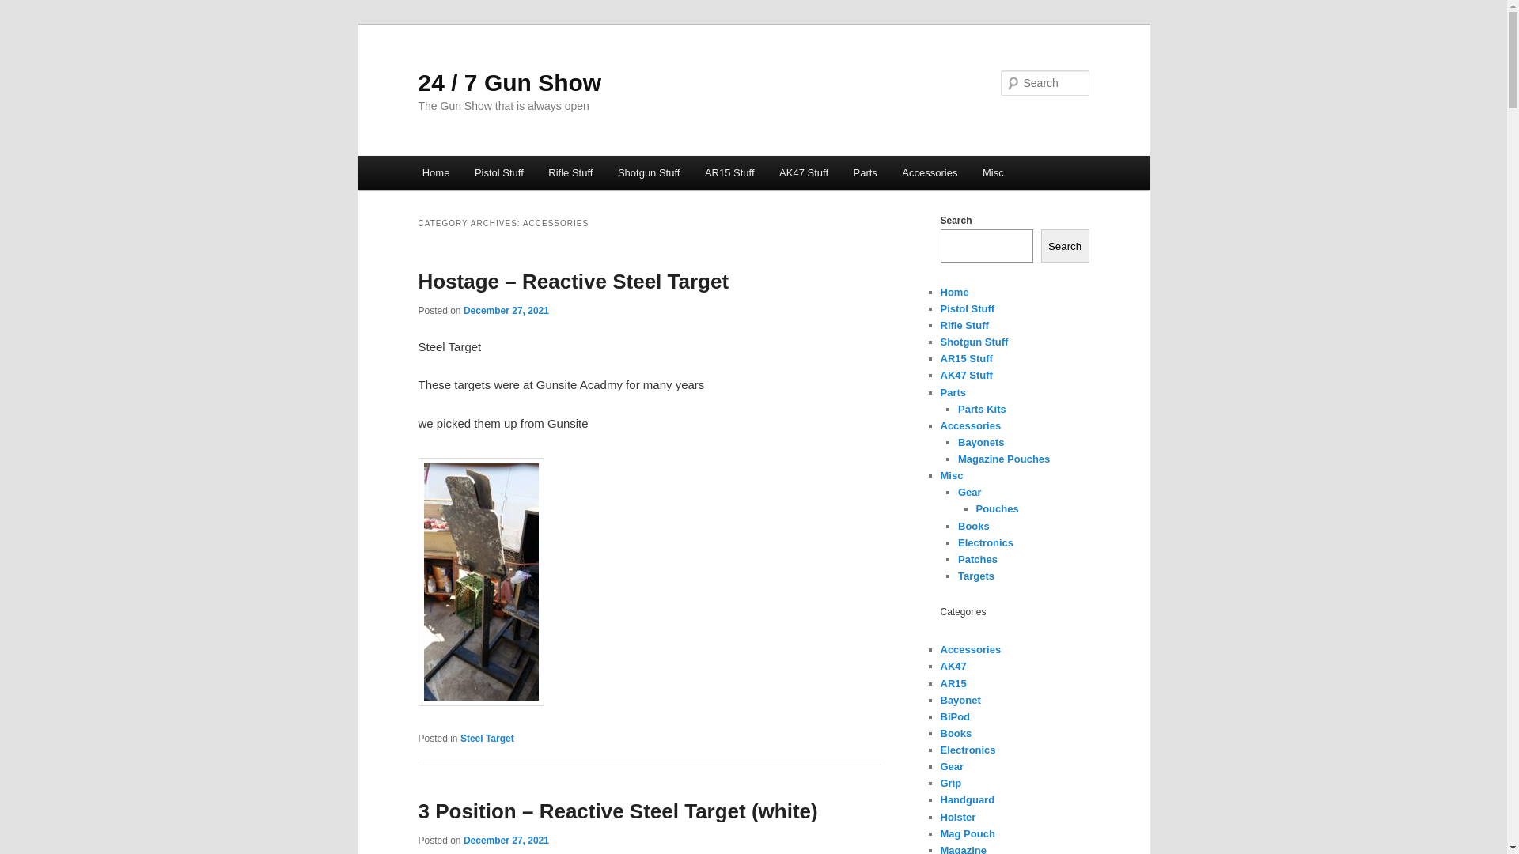  What do you see at coordinates (649, 172) in the screenshot?
I see `Shotgun Stuff` at bounding box center [649, 172].